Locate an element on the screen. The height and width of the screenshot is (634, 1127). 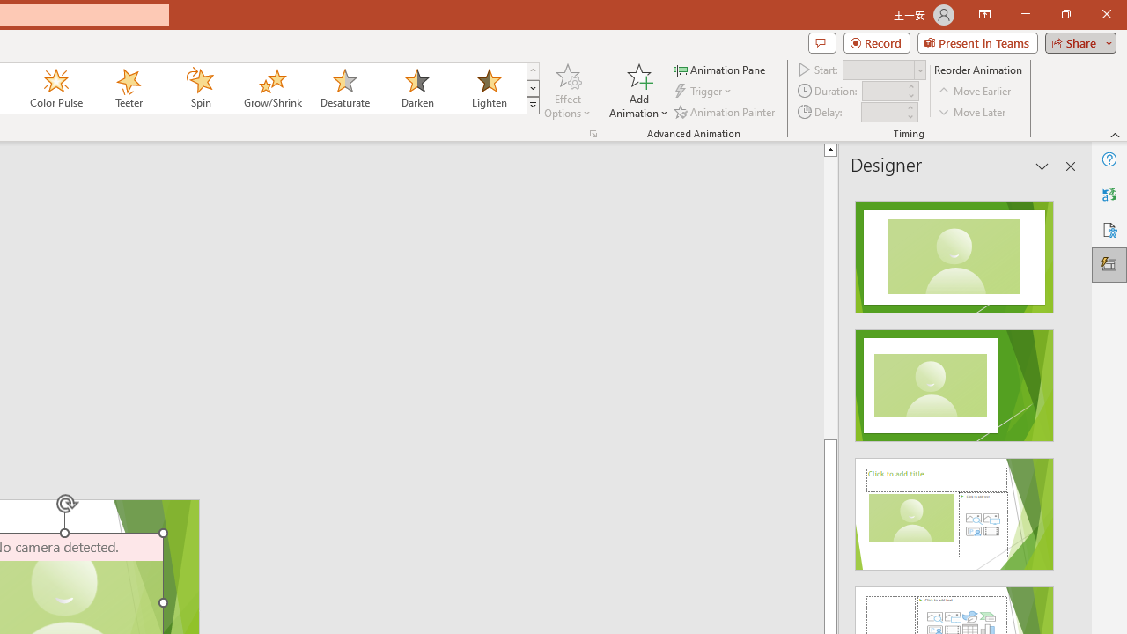
Trigger is located at coordinates (704, 92).